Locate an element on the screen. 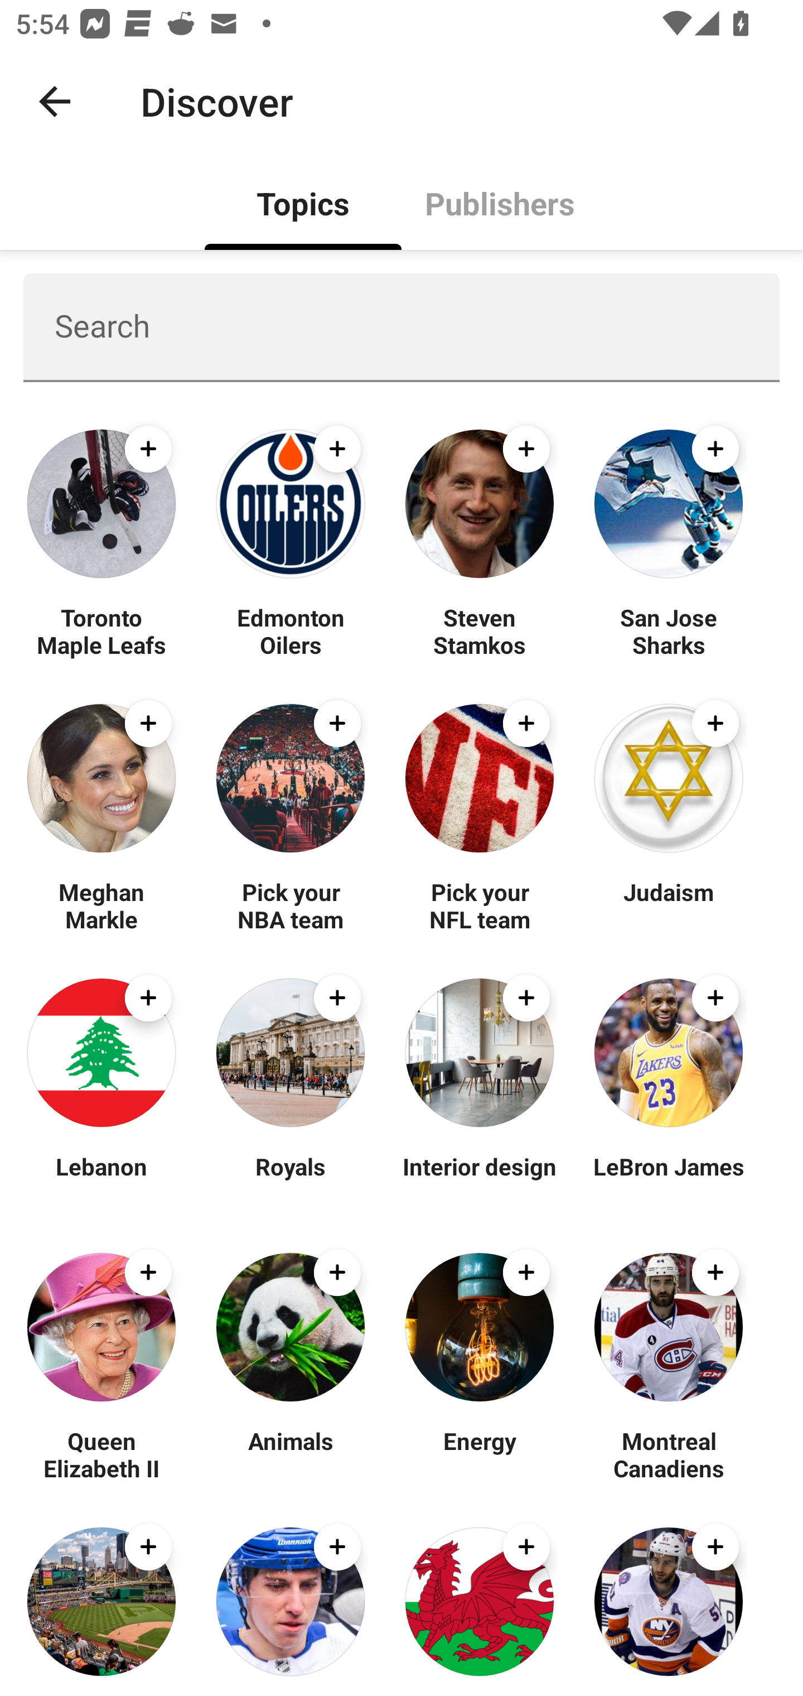 The width and height of the screenshot is (803, 1696). Queen Elizabeth II is located at coordinates (101, 1454).